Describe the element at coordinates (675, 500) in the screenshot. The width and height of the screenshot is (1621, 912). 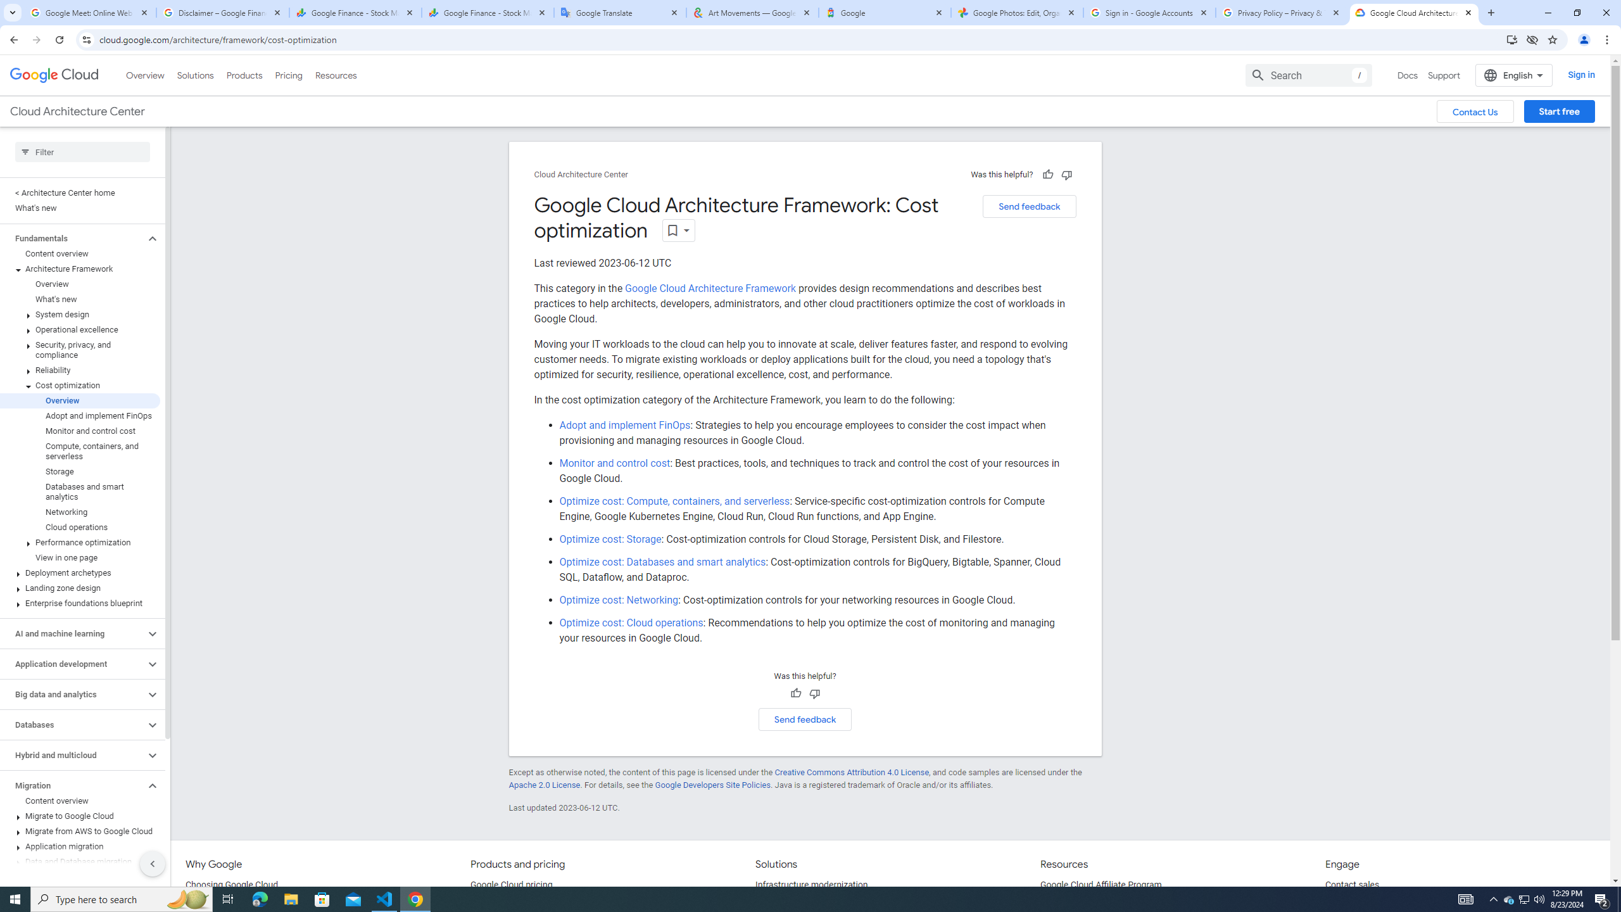
I see `Optimize cost: Compute, containers, and serverless` at that location.